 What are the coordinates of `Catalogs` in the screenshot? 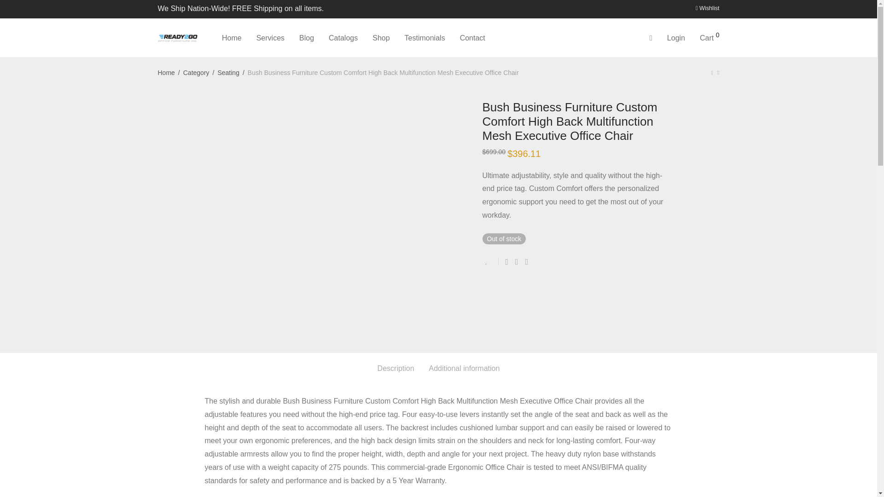 It's located at (343, 38).